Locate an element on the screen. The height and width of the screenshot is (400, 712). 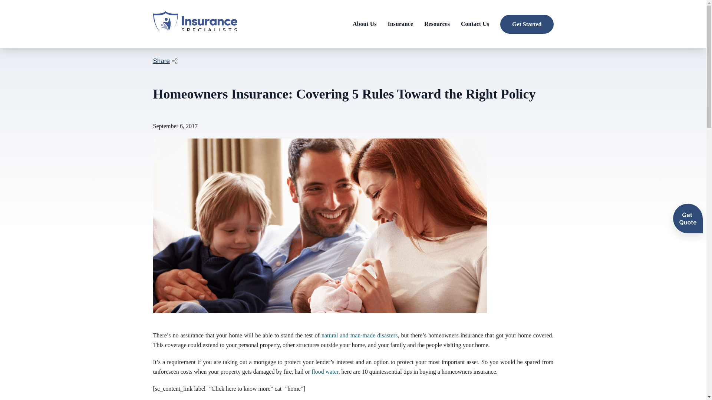
Insurance is located at coordinates (400, 24).